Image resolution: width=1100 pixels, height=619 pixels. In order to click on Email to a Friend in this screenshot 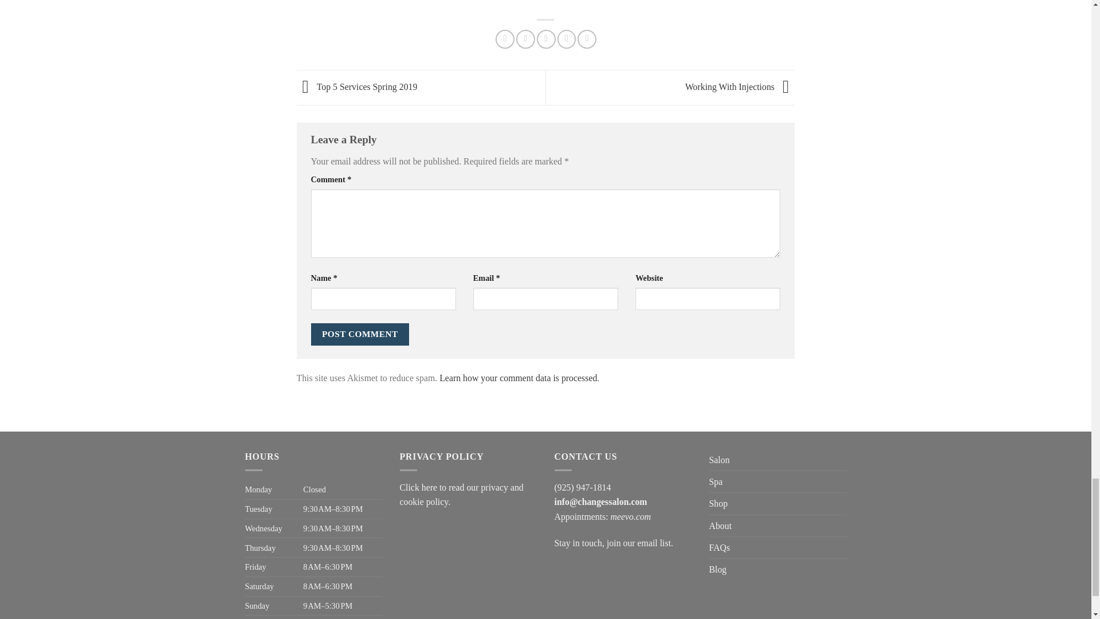, I will do `click(545, 39)`.